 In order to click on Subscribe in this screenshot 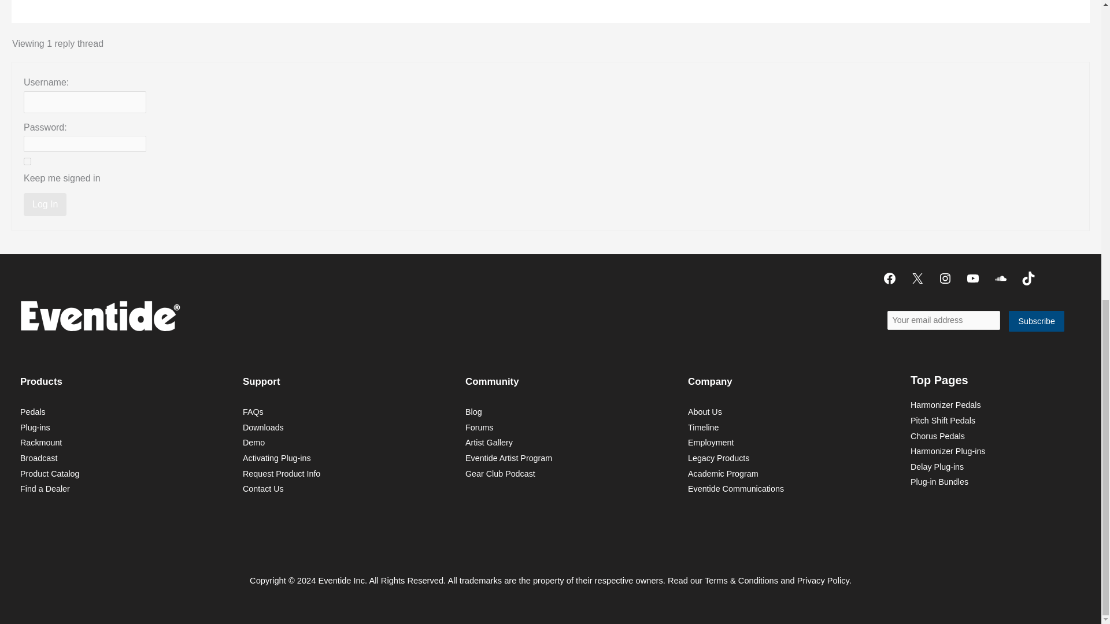, I will do `click(1037, 321)`.